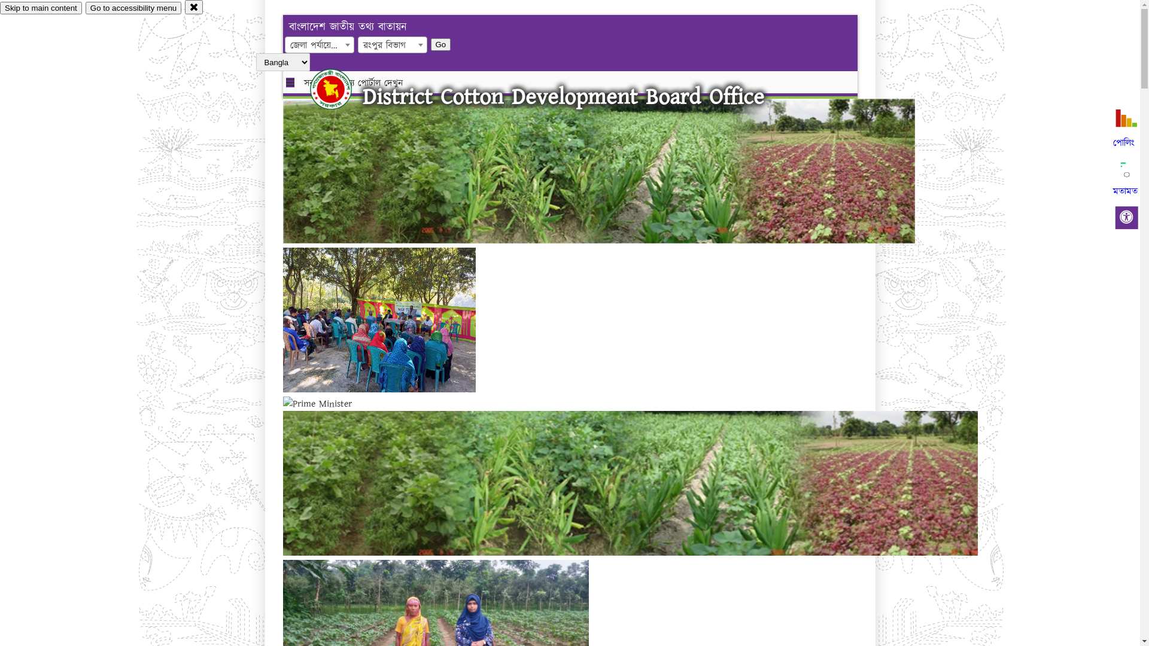  Describe the element at coordinates (194, 7) in the screenshot. I see `close` at that location.